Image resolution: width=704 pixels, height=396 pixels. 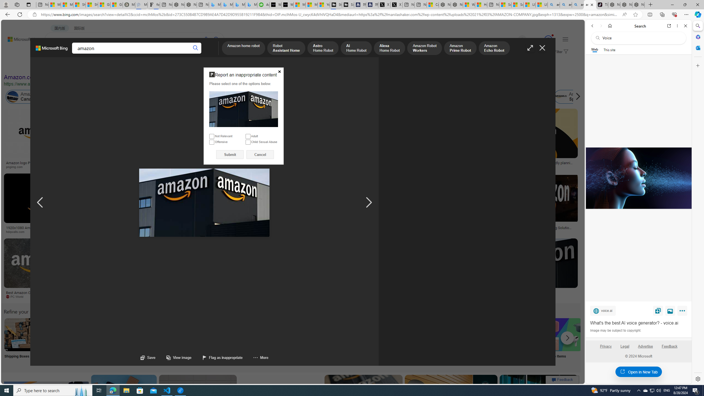 I want to click on Nordace Siena Pro 15 Backpack, so click(x=626, y=5).